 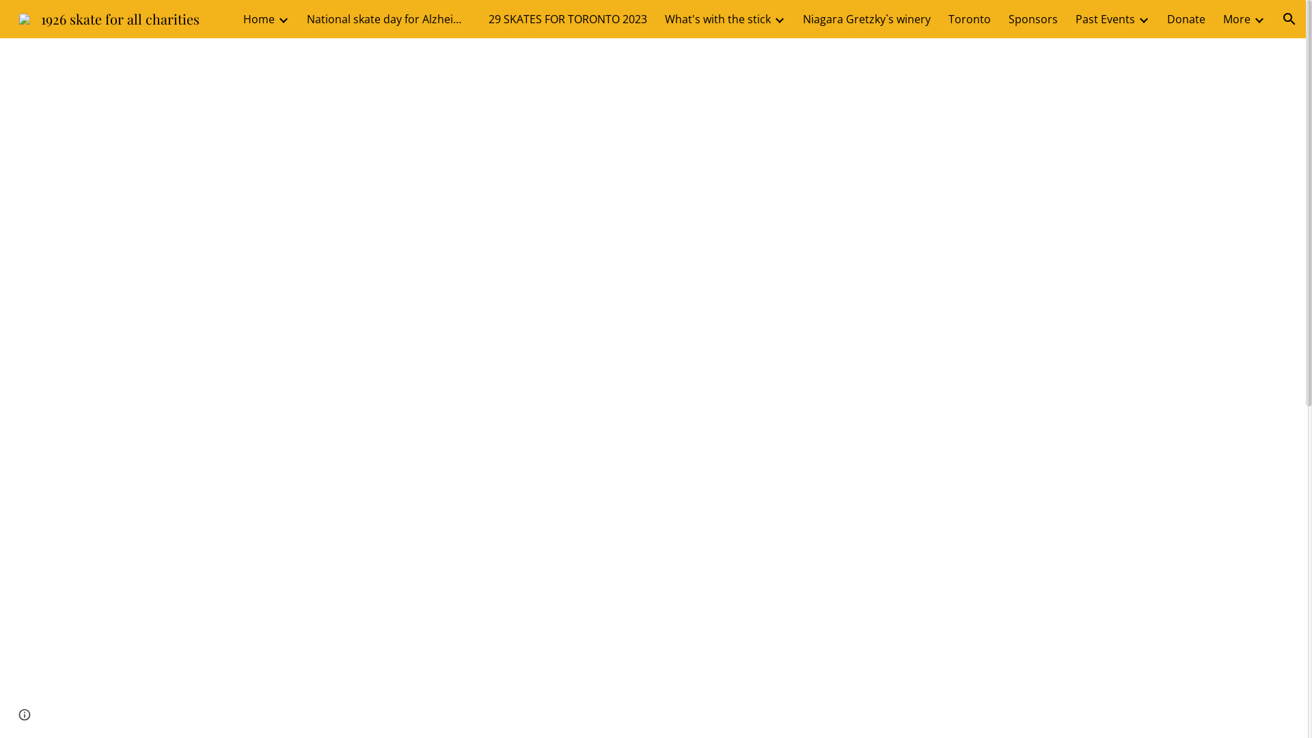 I want to click on Expand/Collapse, so click(x=1143, y=19).